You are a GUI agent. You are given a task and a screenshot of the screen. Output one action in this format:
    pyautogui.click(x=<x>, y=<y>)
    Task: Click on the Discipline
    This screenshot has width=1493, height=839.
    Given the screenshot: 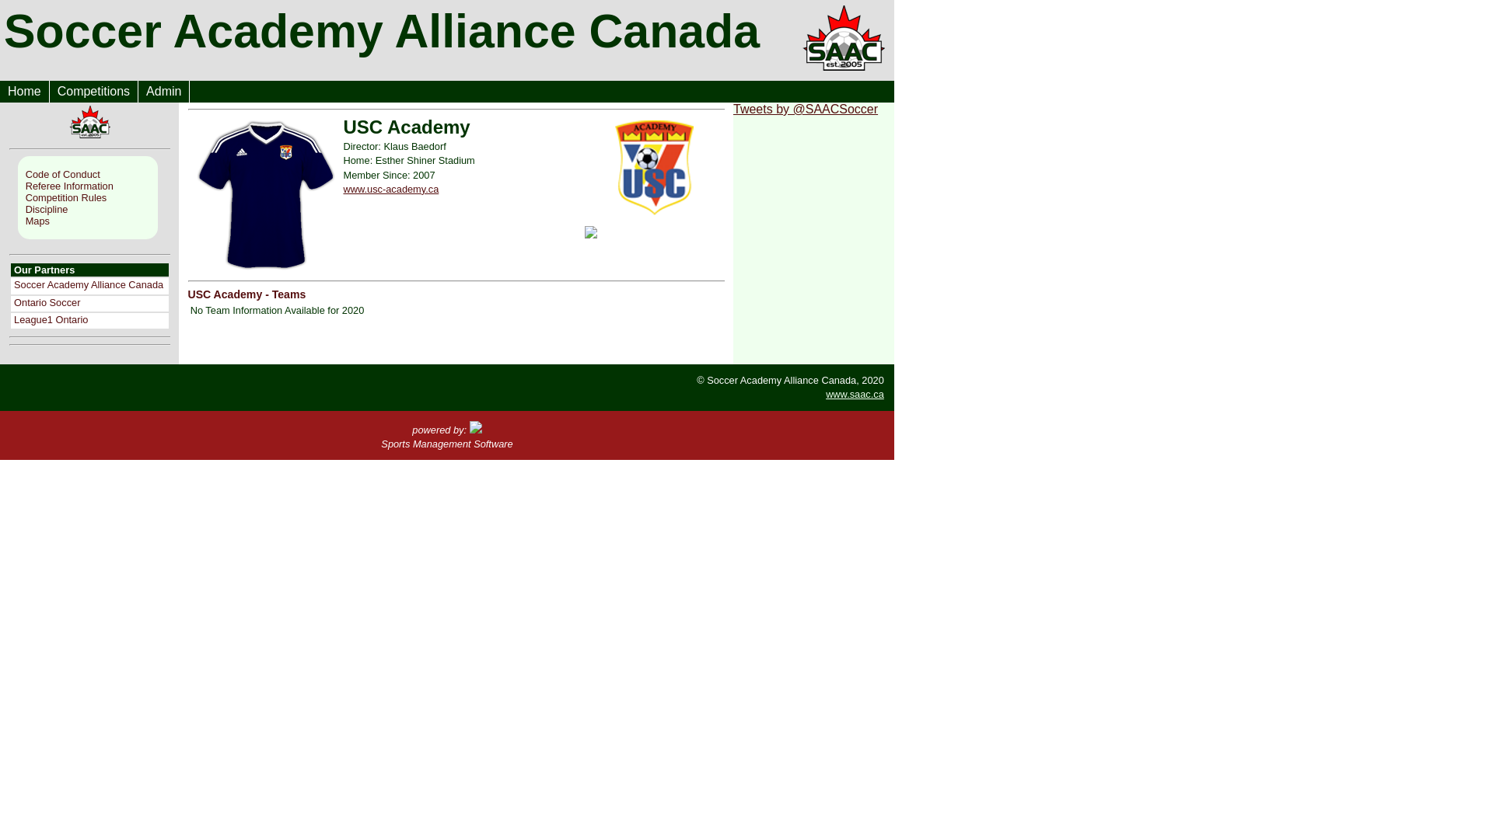 What is the action you would take?
    pyautogui.click(x=92, y=210)
    